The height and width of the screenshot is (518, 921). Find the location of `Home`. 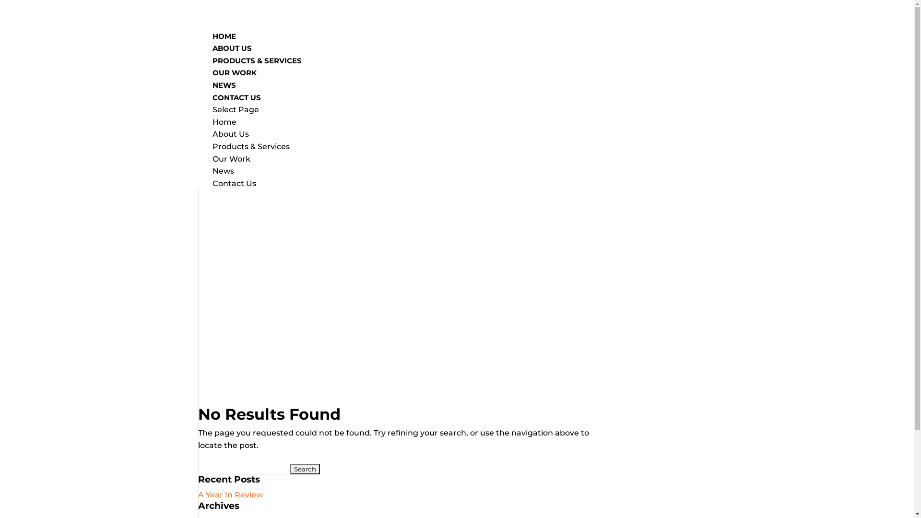

Home is located at coordinates (224, 122).